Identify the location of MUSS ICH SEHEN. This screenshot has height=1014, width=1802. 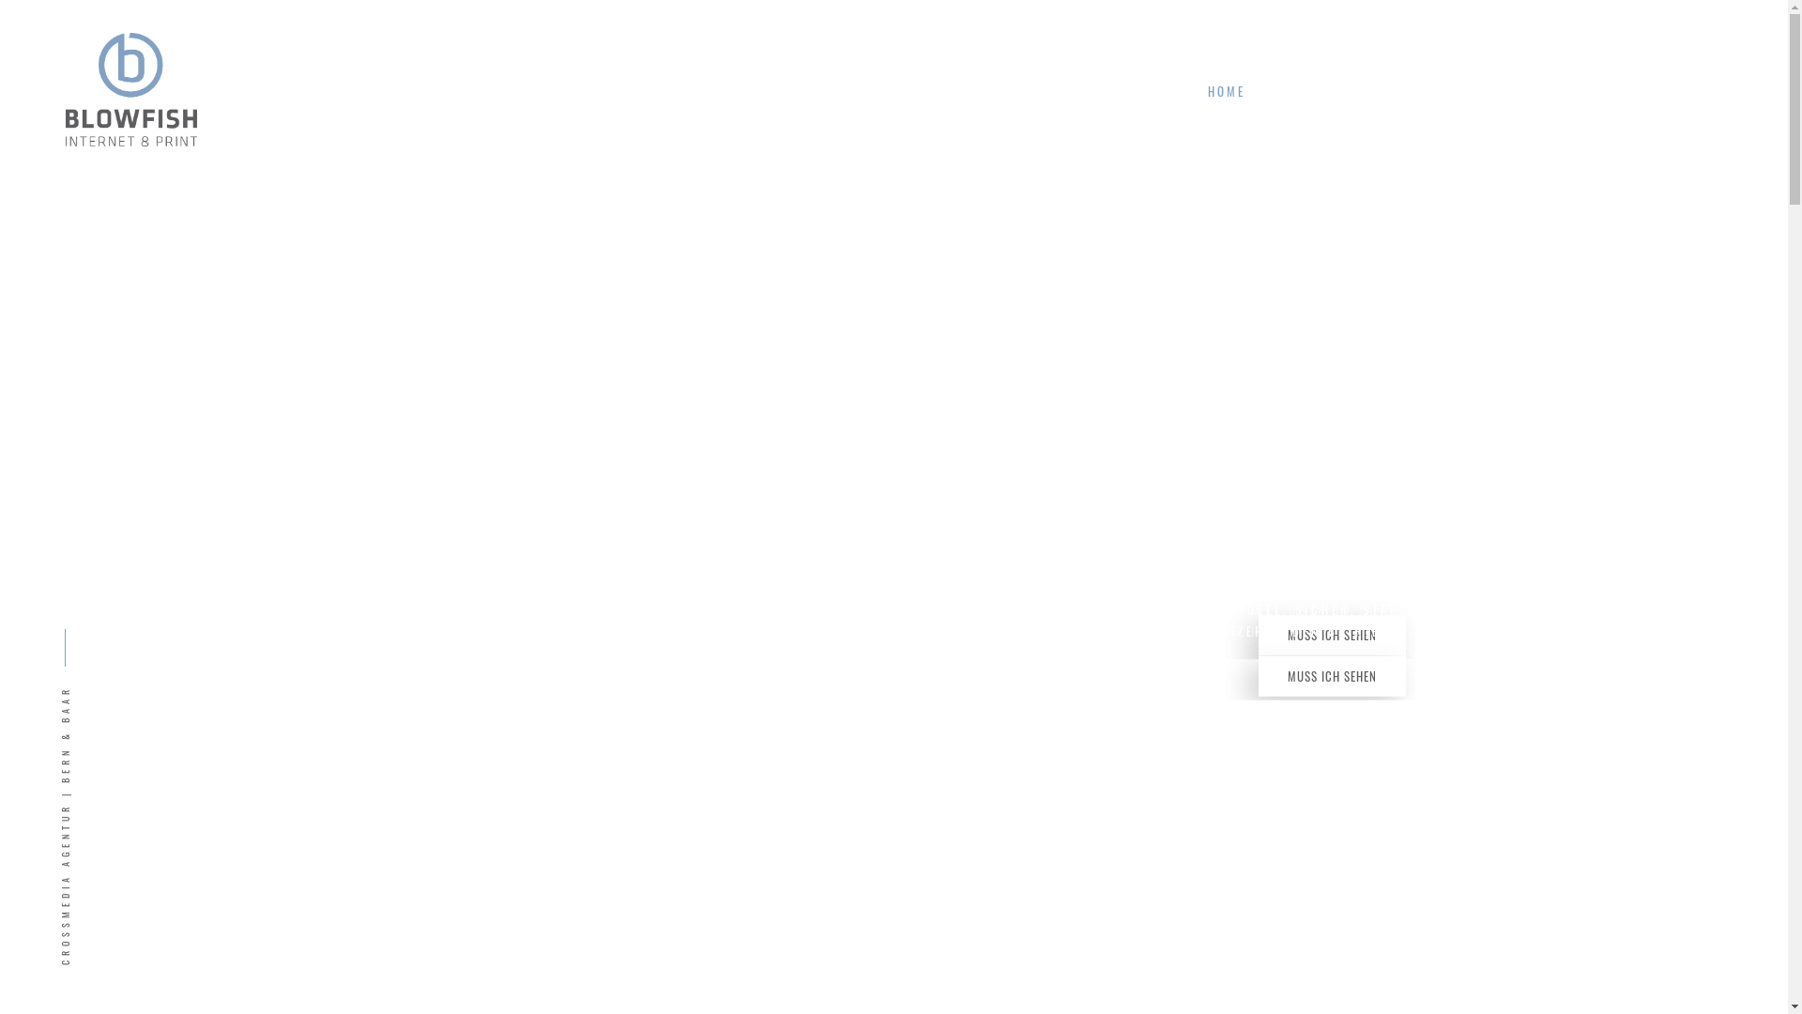
(1331, 635).